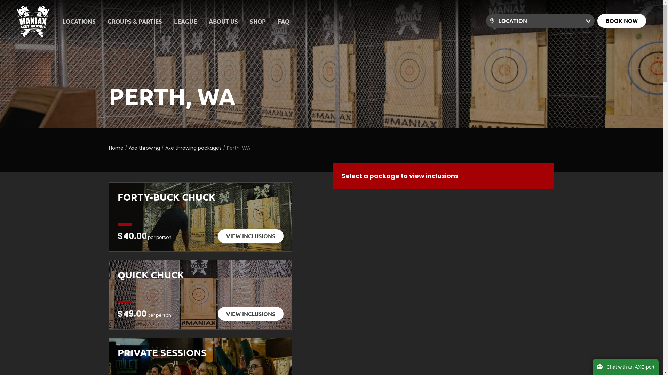  I want to click on Home, so click(116, 148).